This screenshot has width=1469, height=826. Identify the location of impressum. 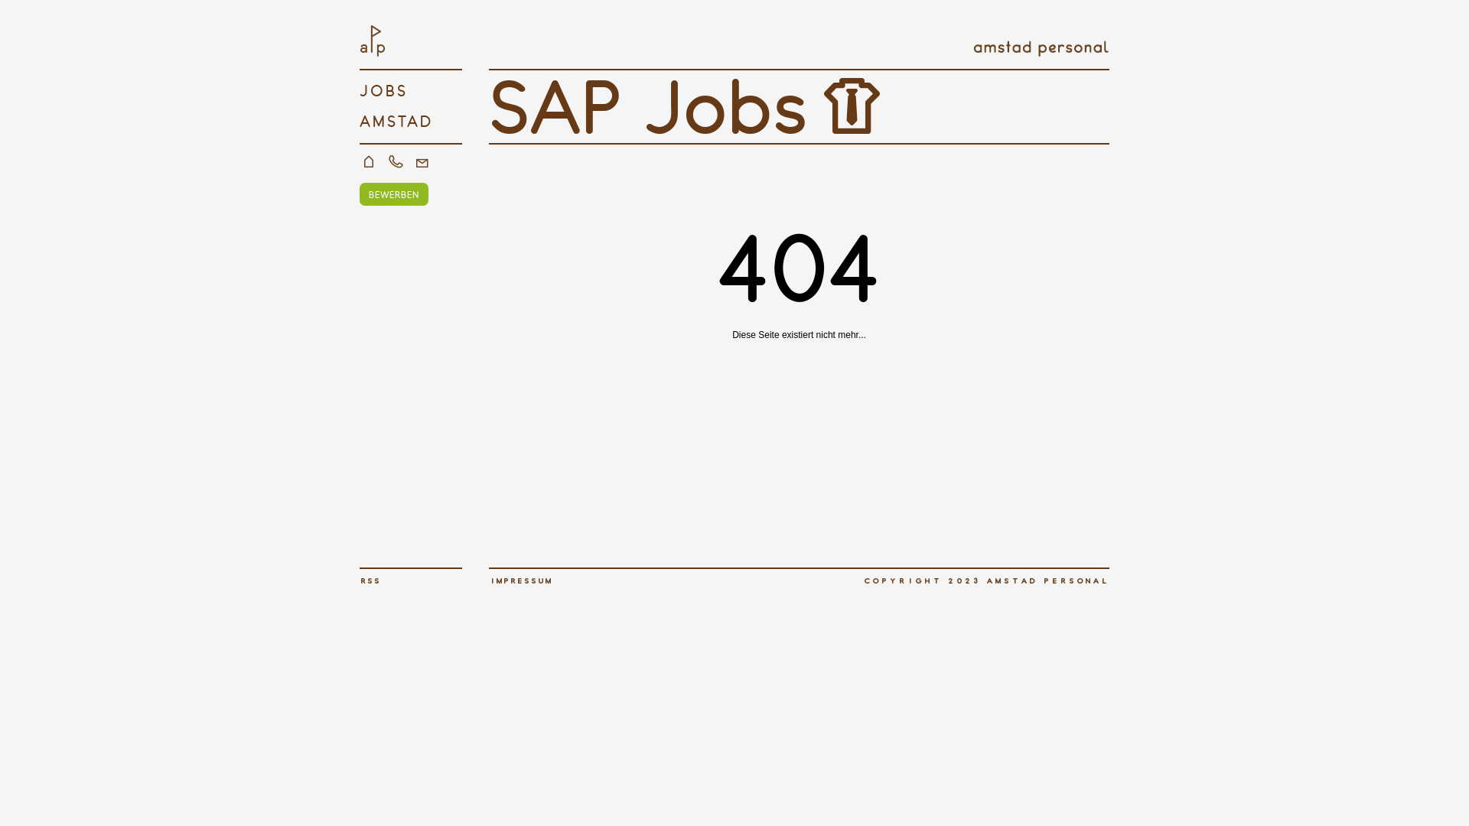
(520, 580).